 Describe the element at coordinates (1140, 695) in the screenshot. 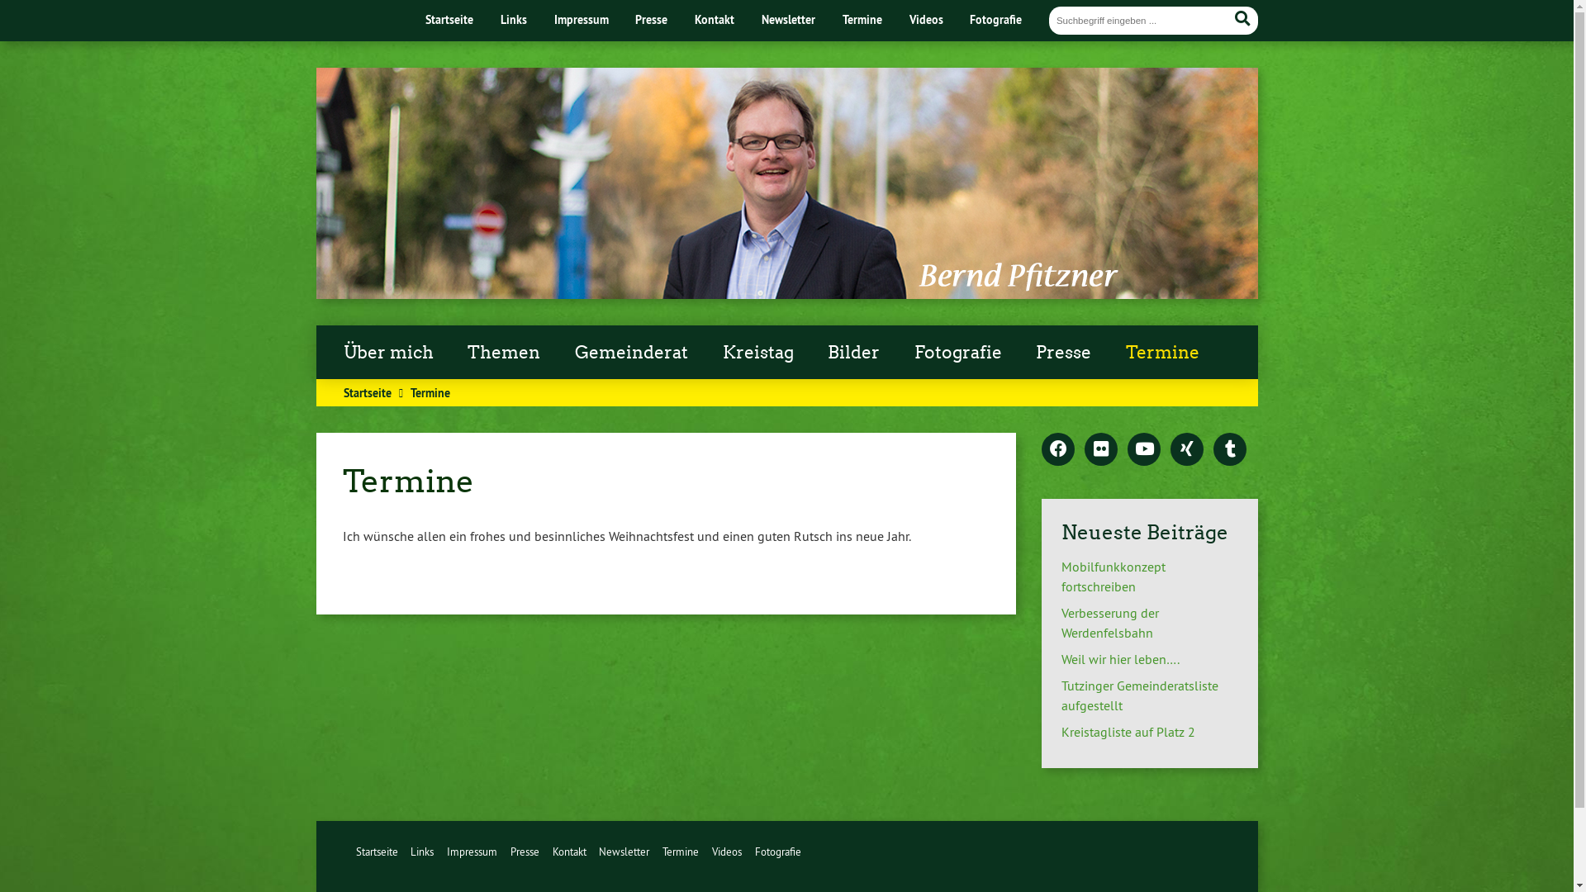

I see `Tutzinger Gemeinderatsliste aufgestellt` at that location.